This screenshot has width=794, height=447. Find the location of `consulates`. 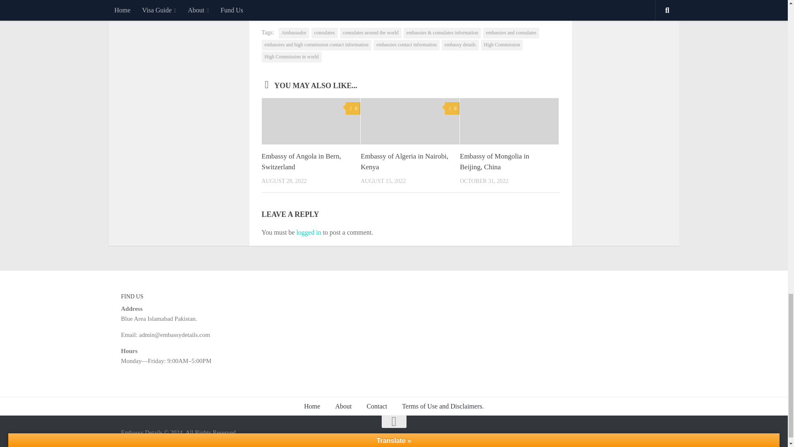

consulates is located at coordinates (324, 33).